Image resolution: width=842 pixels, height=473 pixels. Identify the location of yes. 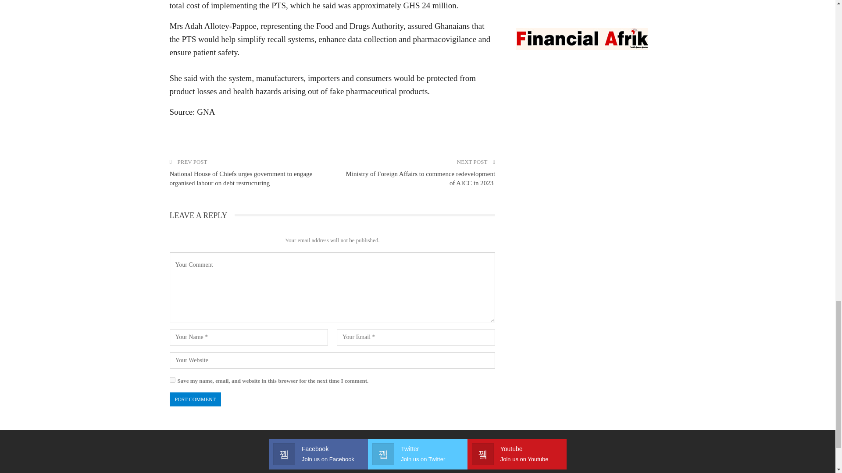
(172, 379).